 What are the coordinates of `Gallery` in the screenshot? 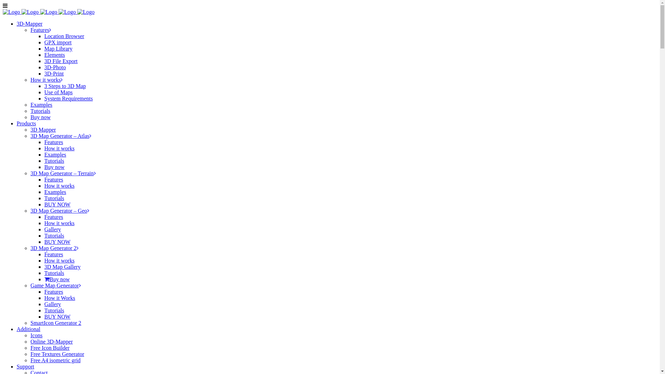 It's located at (53, 304).